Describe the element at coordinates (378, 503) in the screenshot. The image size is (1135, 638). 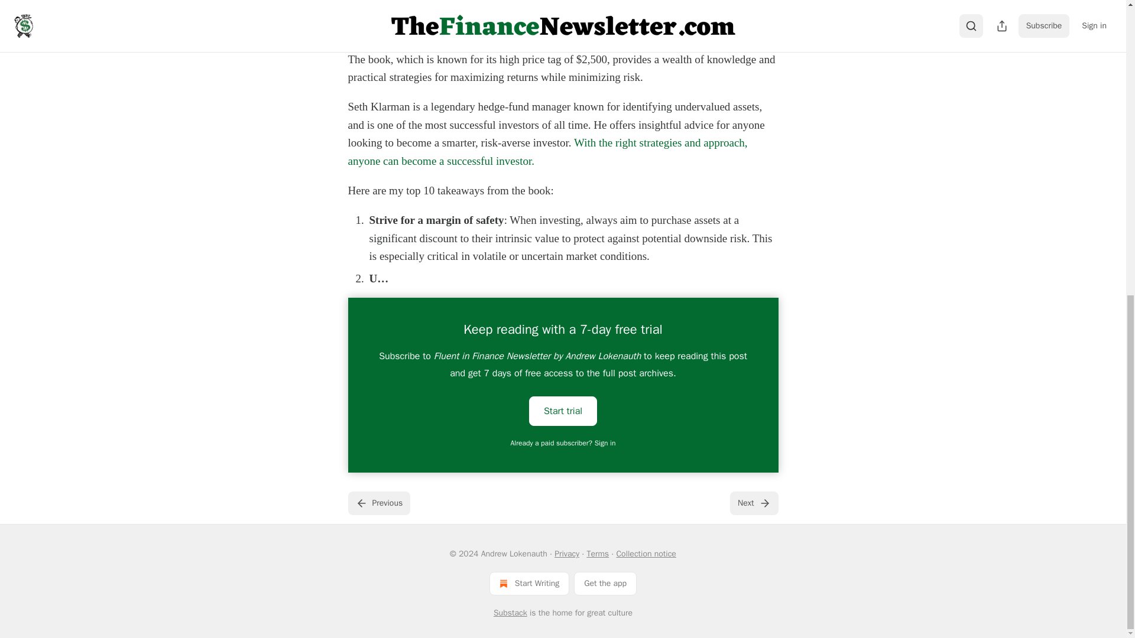
I see `Previous` at that location.